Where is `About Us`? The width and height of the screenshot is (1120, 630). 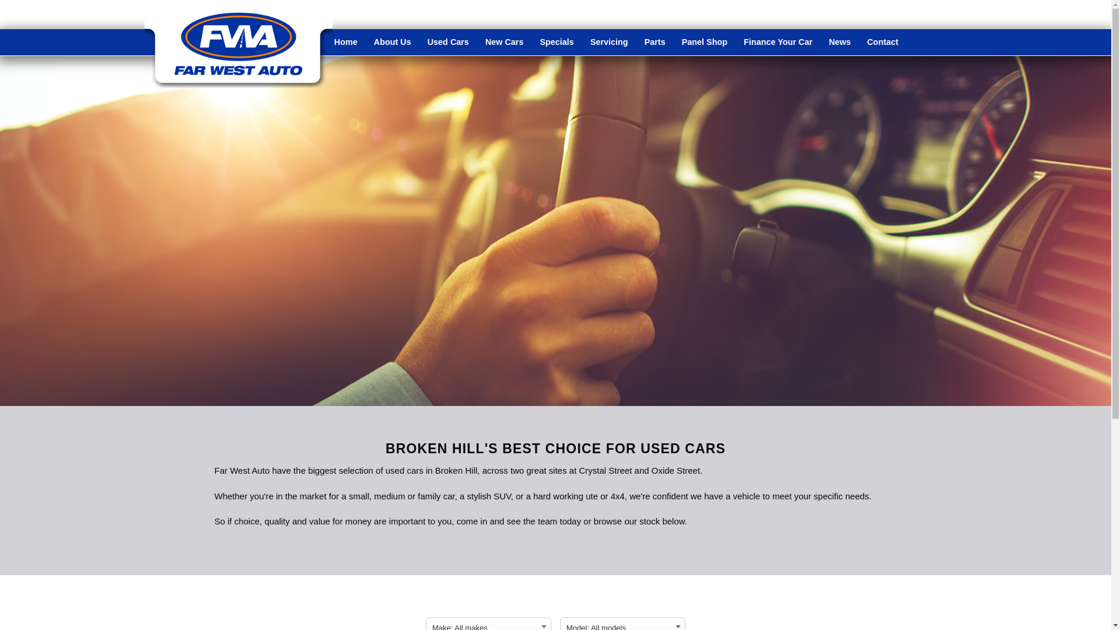
About Us is located at coordinates (393, 42).